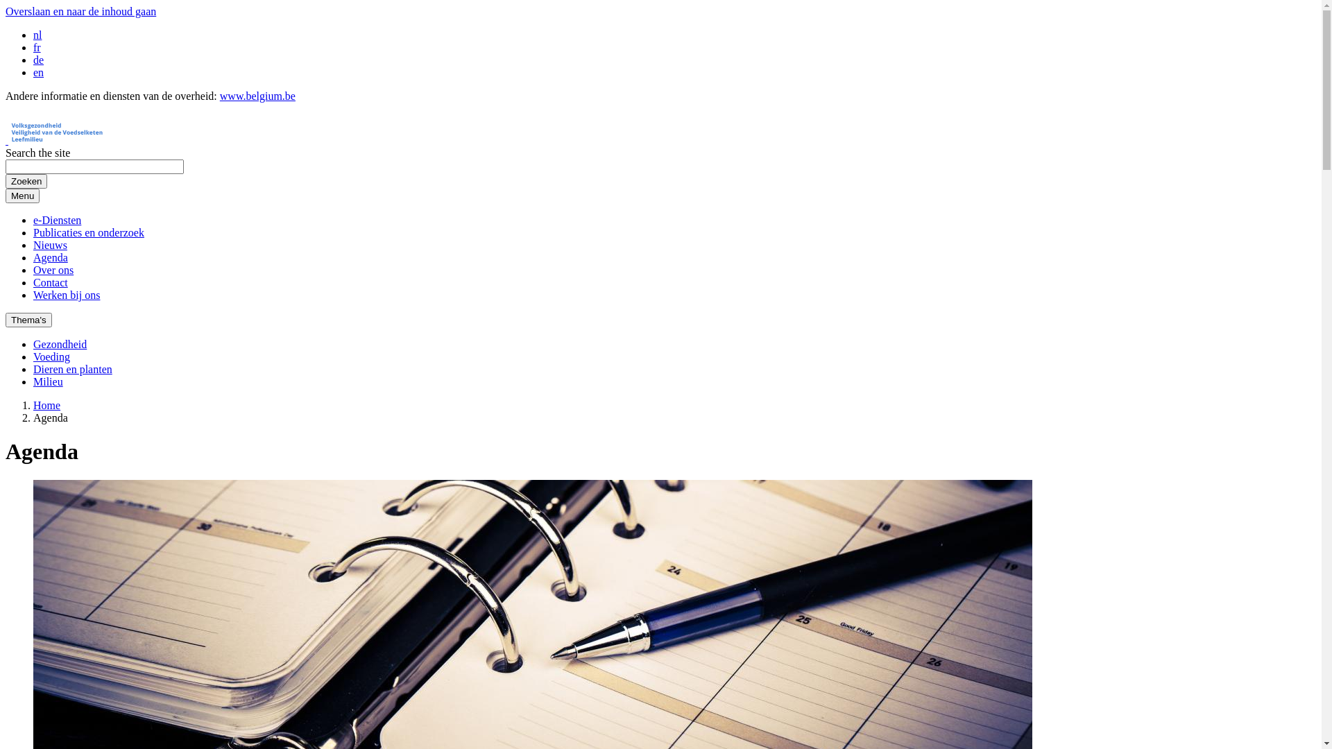 The image size is (1332, 749). Describe the element at coordinates (89, 233) in the screenshot. I see `Publicaties en onderzoek` at that location.